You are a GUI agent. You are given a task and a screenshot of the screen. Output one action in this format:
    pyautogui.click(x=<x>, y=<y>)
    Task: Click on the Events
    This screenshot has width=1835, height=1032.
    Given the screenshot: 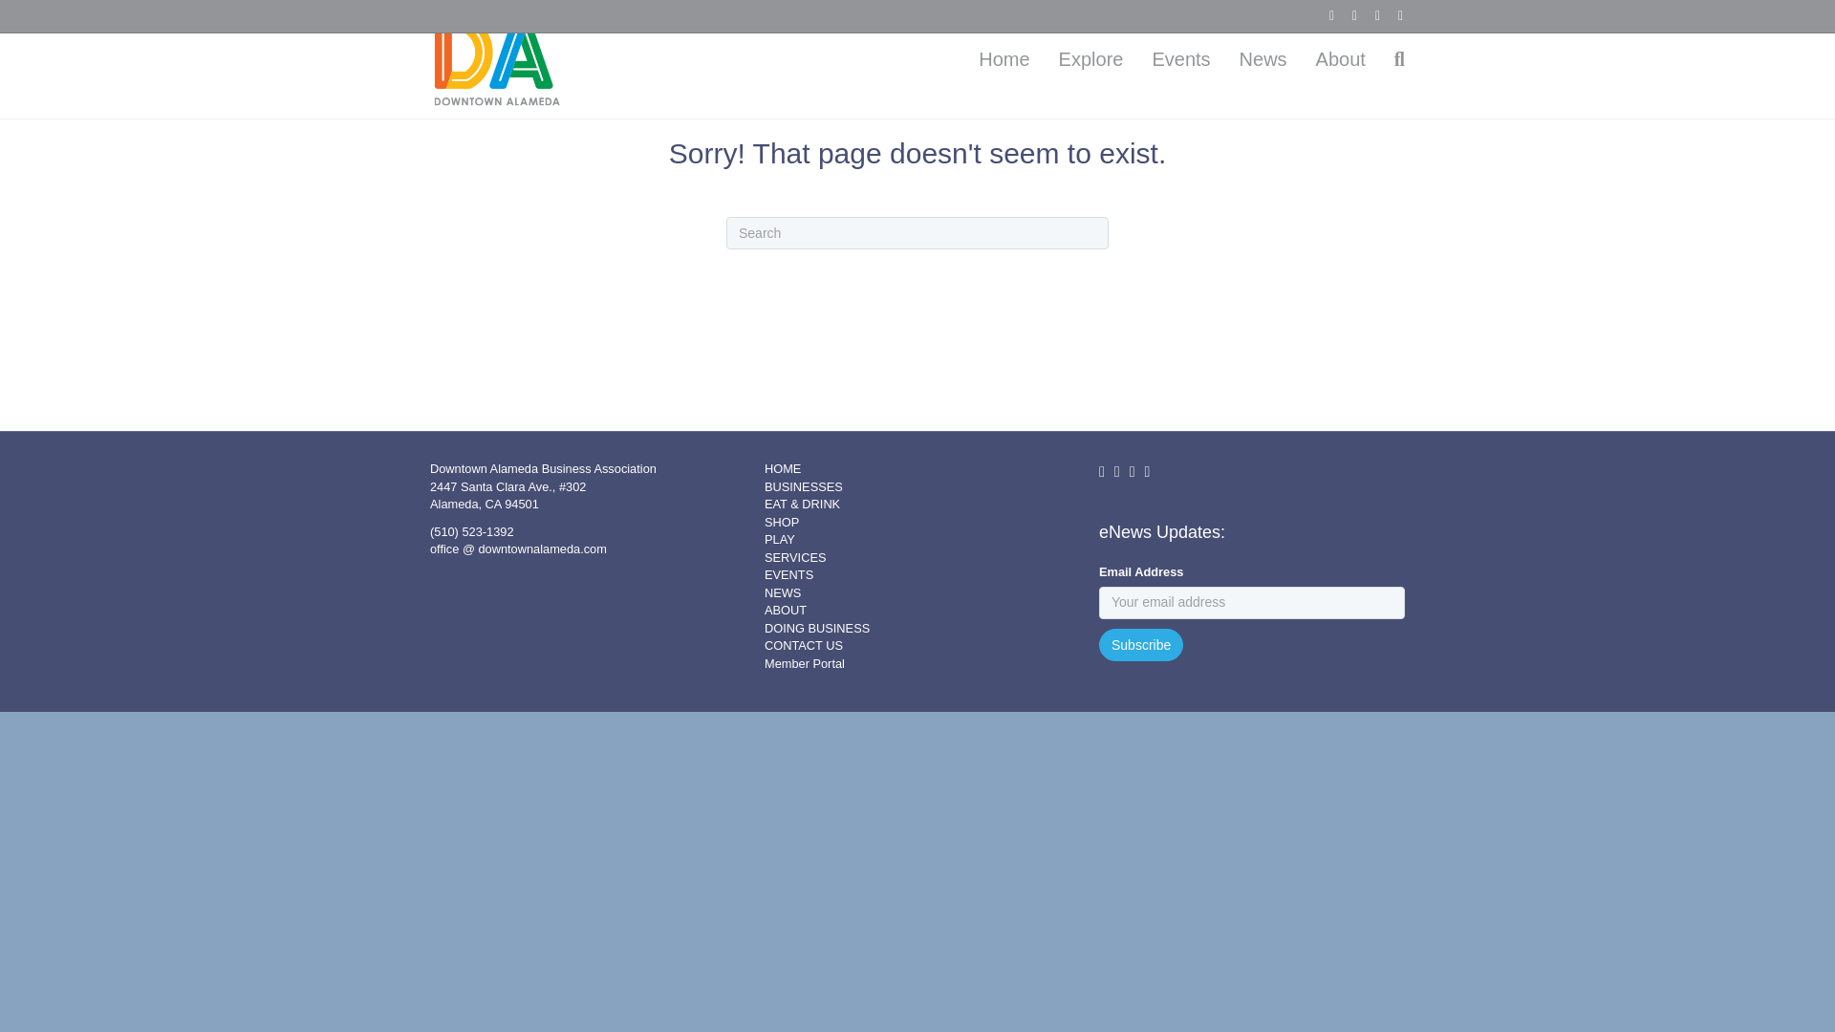 What is the action you would take?
    pyautogui.click(x=1180, y=59)
    